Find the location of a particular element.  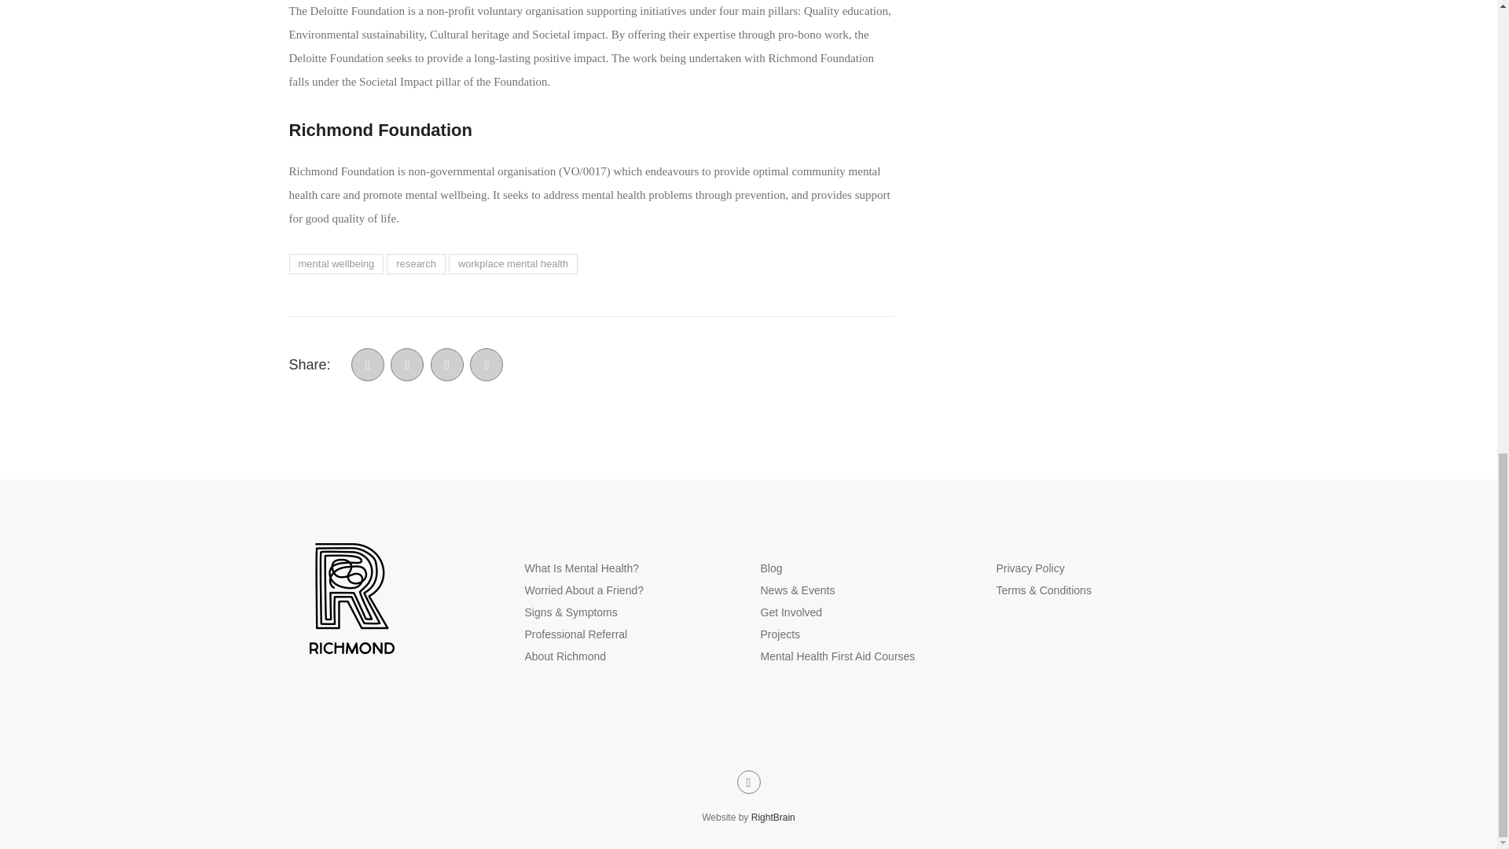

Linkedin Share is located at coordinates (446, 364).